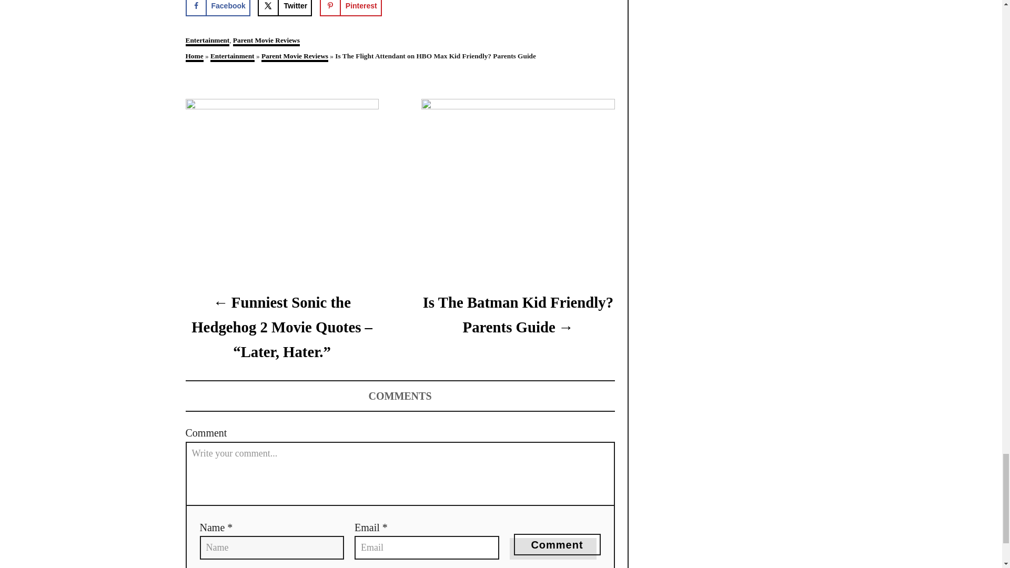 Image resolution: width=1010 pixels, height=568 pixels. What do you see at coordinates (285, 8) in the screenshot?
I see `Share on X` at bounding box center [285, 8].